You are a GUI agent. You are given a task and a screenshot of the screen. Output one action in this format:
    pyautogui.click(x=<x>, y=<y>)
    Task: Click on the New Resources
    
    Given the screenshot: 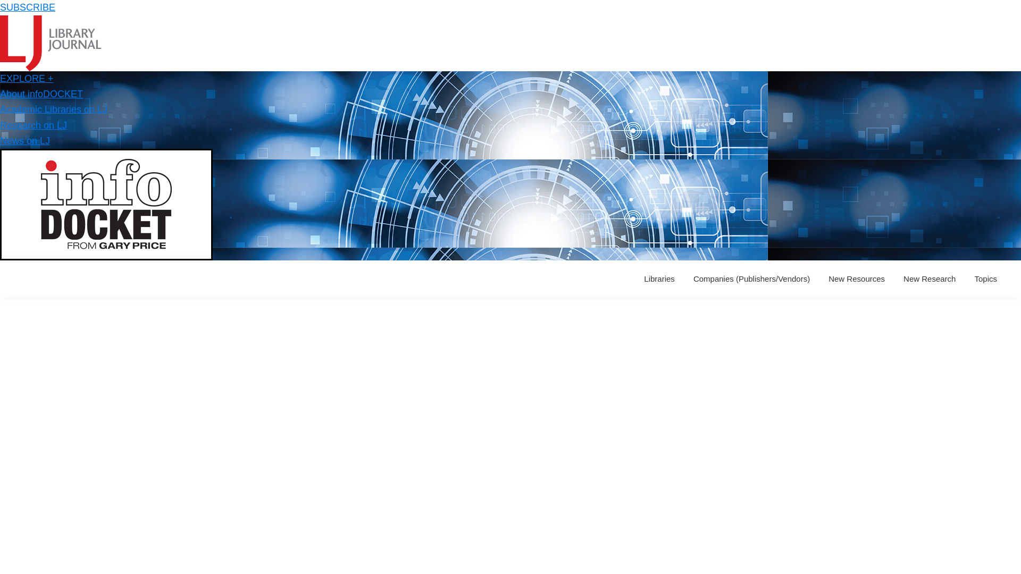 What is the action you would take?
    pyautogui.click(x=856, y=278)
    